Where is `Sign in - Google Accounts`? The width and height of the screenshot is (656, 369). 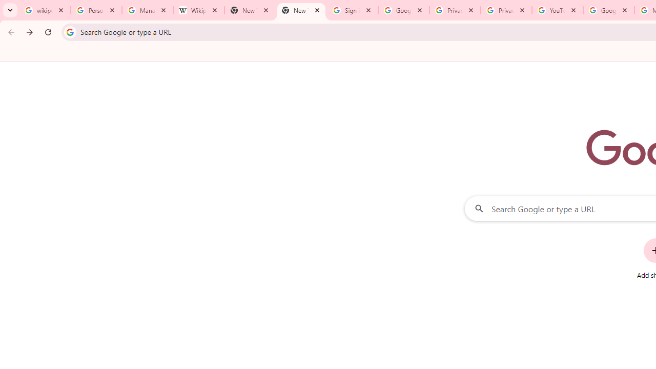 Sign in - Google Accounts is located at coordinates (353, 10).